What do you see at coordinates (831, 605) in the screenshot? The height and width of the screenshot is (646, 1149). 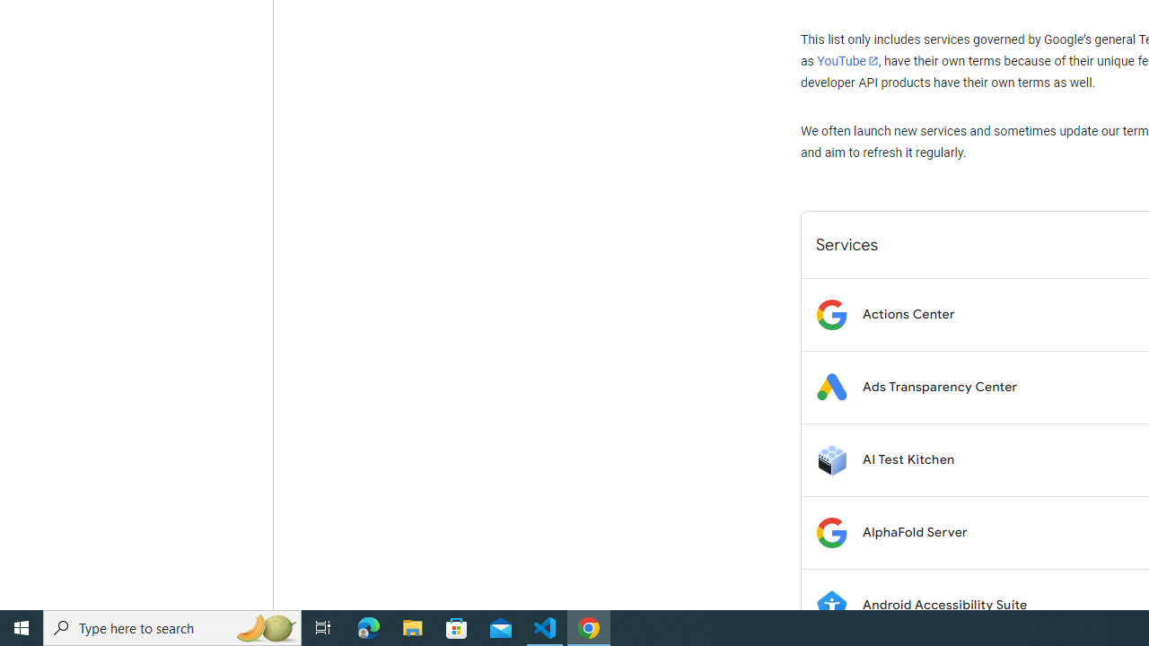 I see `Logo for Android Accessibility Suite` at bounding box center [831, 605].